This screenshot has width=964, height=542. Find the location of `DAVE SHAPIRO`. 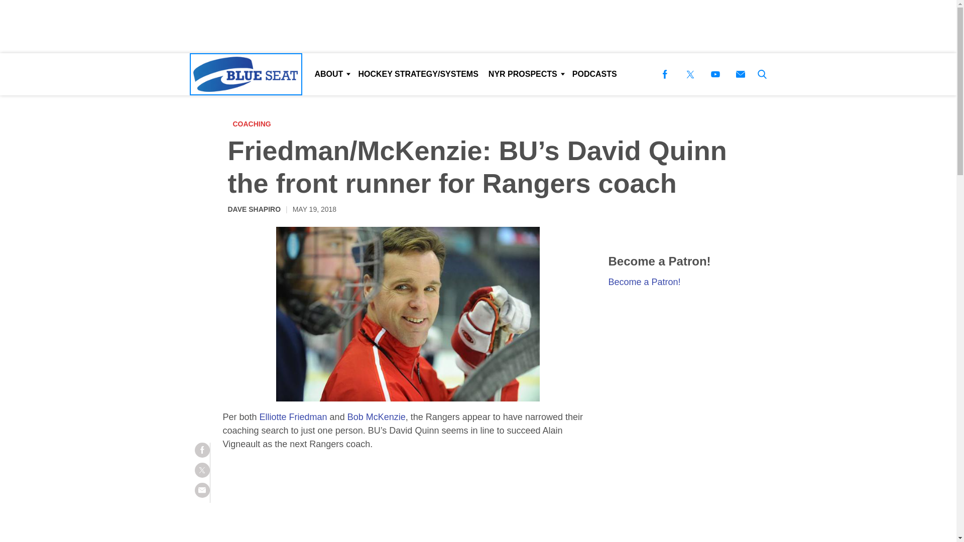

DAVE SHAPIRO is located at coordinates (254, 209).